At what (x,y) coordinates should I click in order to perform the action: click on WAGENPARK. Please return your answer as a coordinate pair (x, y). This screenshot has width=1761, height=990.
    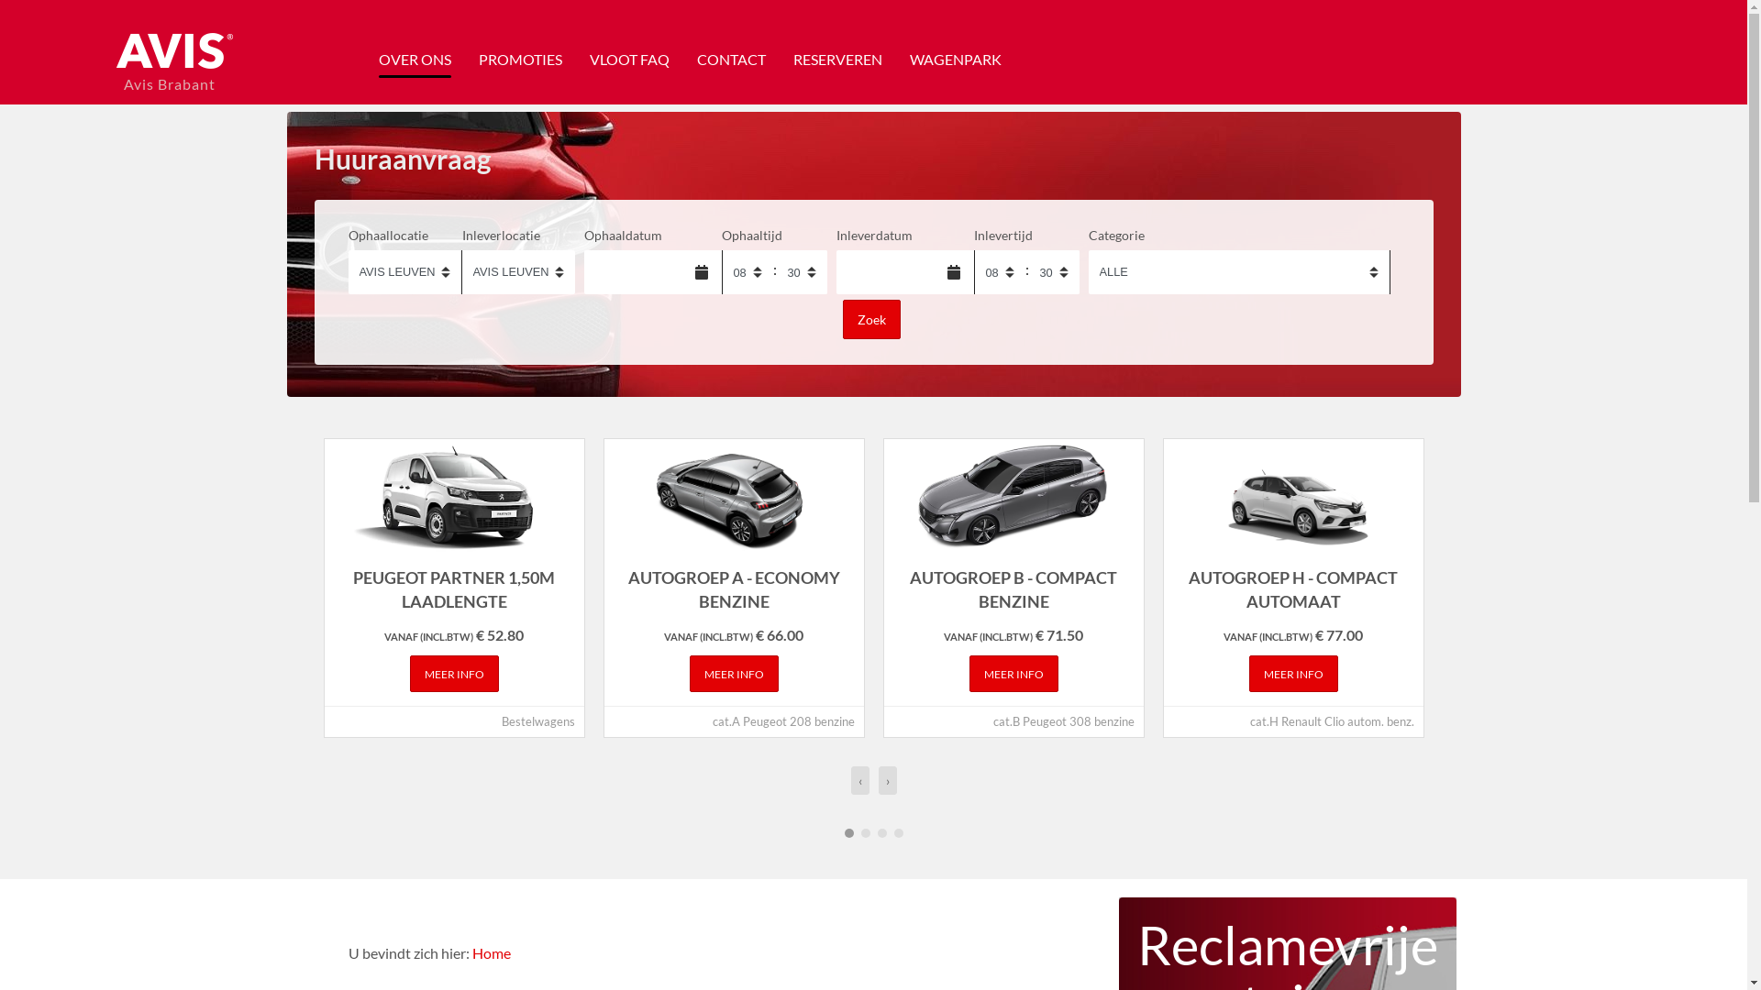
    Looking at the image, I should click on (956, 59).